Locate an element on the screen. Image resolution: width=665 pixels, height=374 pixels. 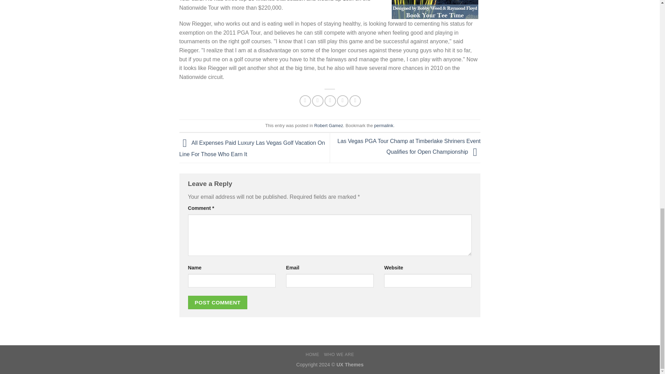
WHO WE ARE is located at coordinates (339, 355).